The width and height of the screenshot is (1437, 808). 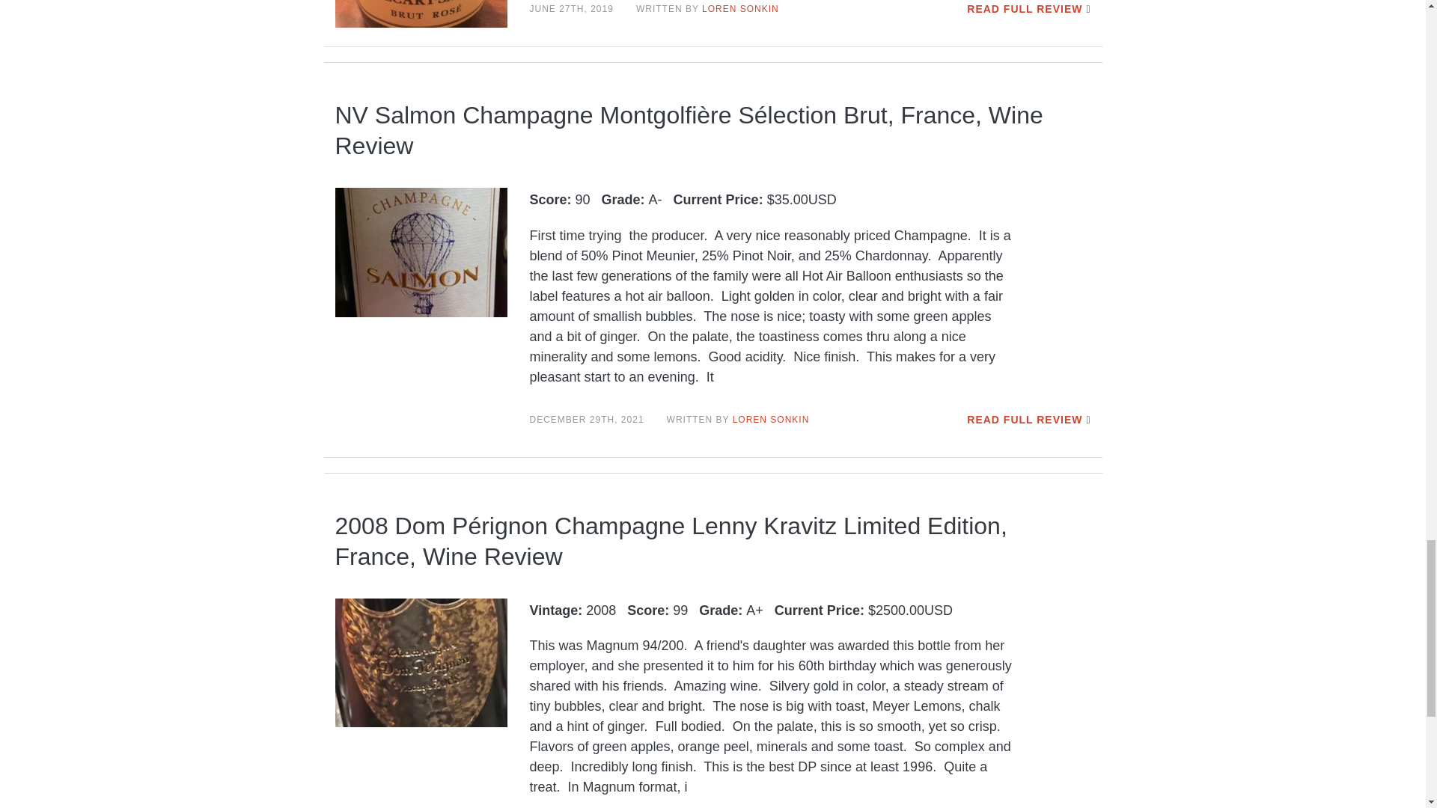 I want to click on READ FULL REVIEW, so click(x=1024, y=419).